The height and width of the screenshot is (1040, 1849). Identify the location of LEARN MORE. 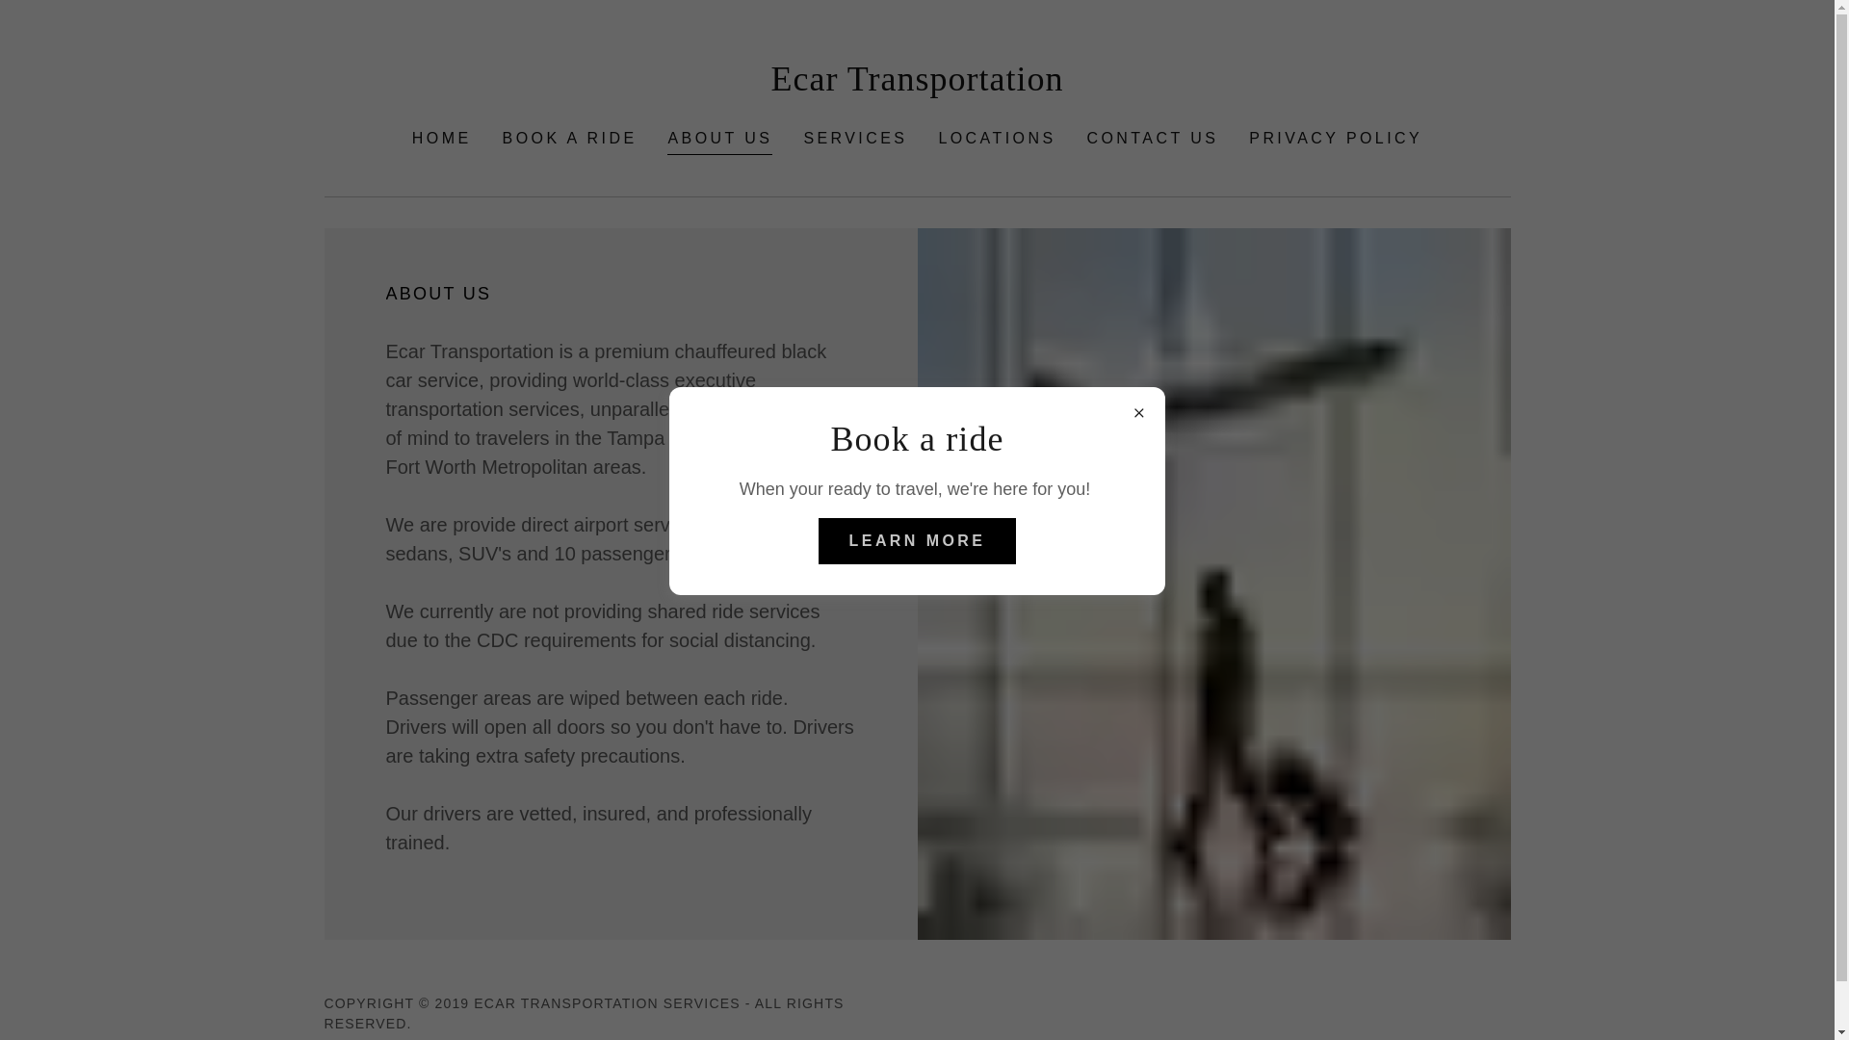
(918, 541).